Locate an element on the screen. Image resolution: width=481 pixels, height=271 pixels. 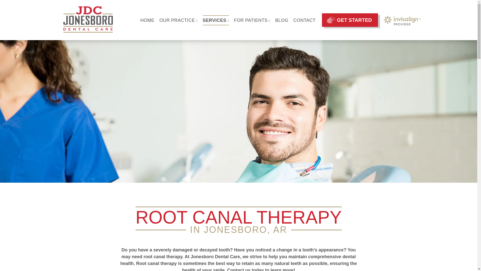
CONTACT is located at coordinates (304, 20).